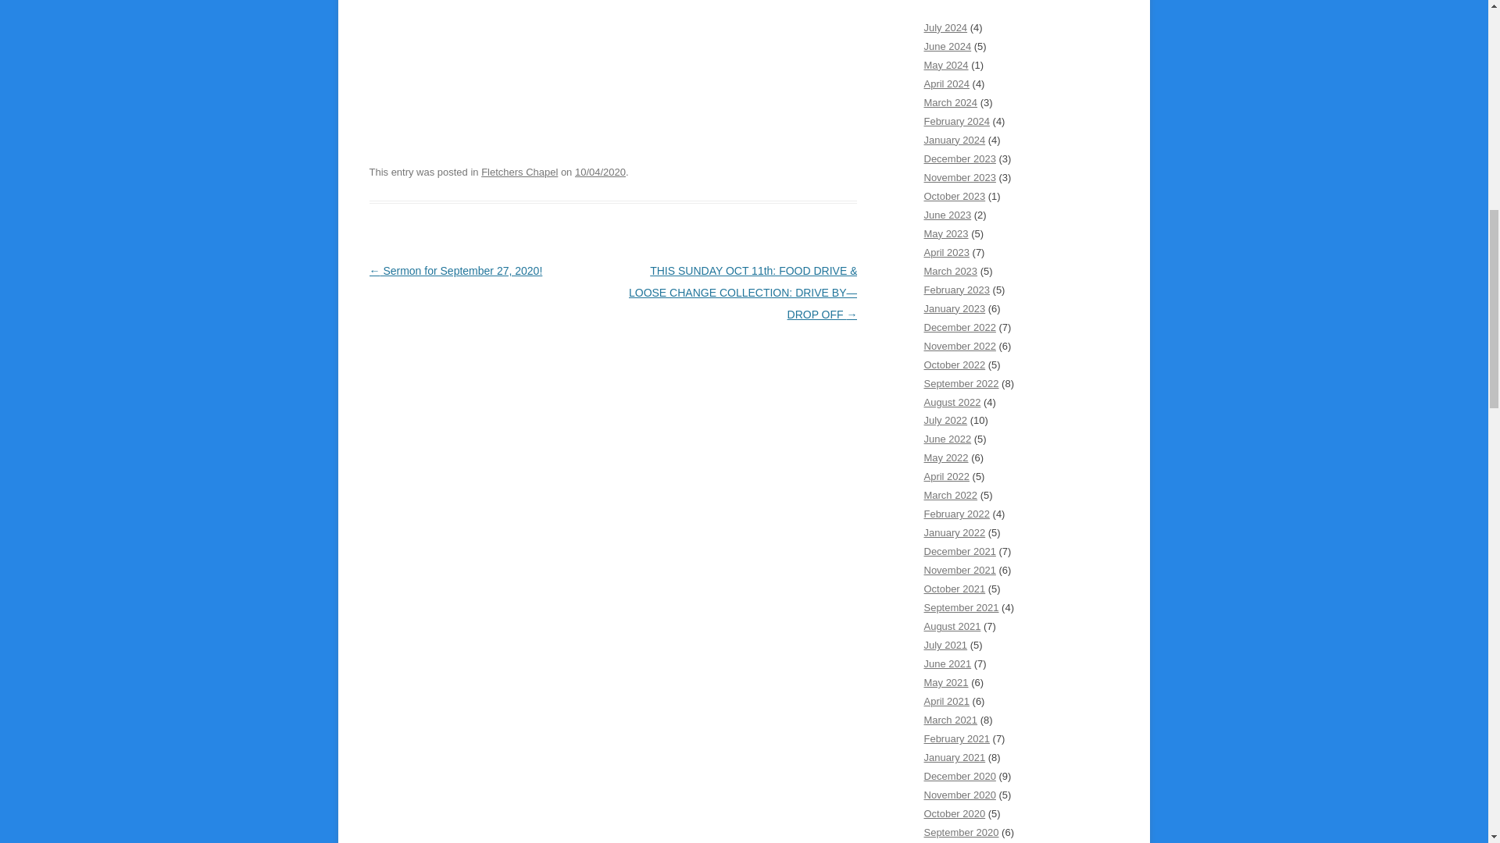 This screenshot has height=843, width=1500. What do you see at coordinates (945, 233) in the screenshot?
I see `May 2023` at bounding box center [945, 233].